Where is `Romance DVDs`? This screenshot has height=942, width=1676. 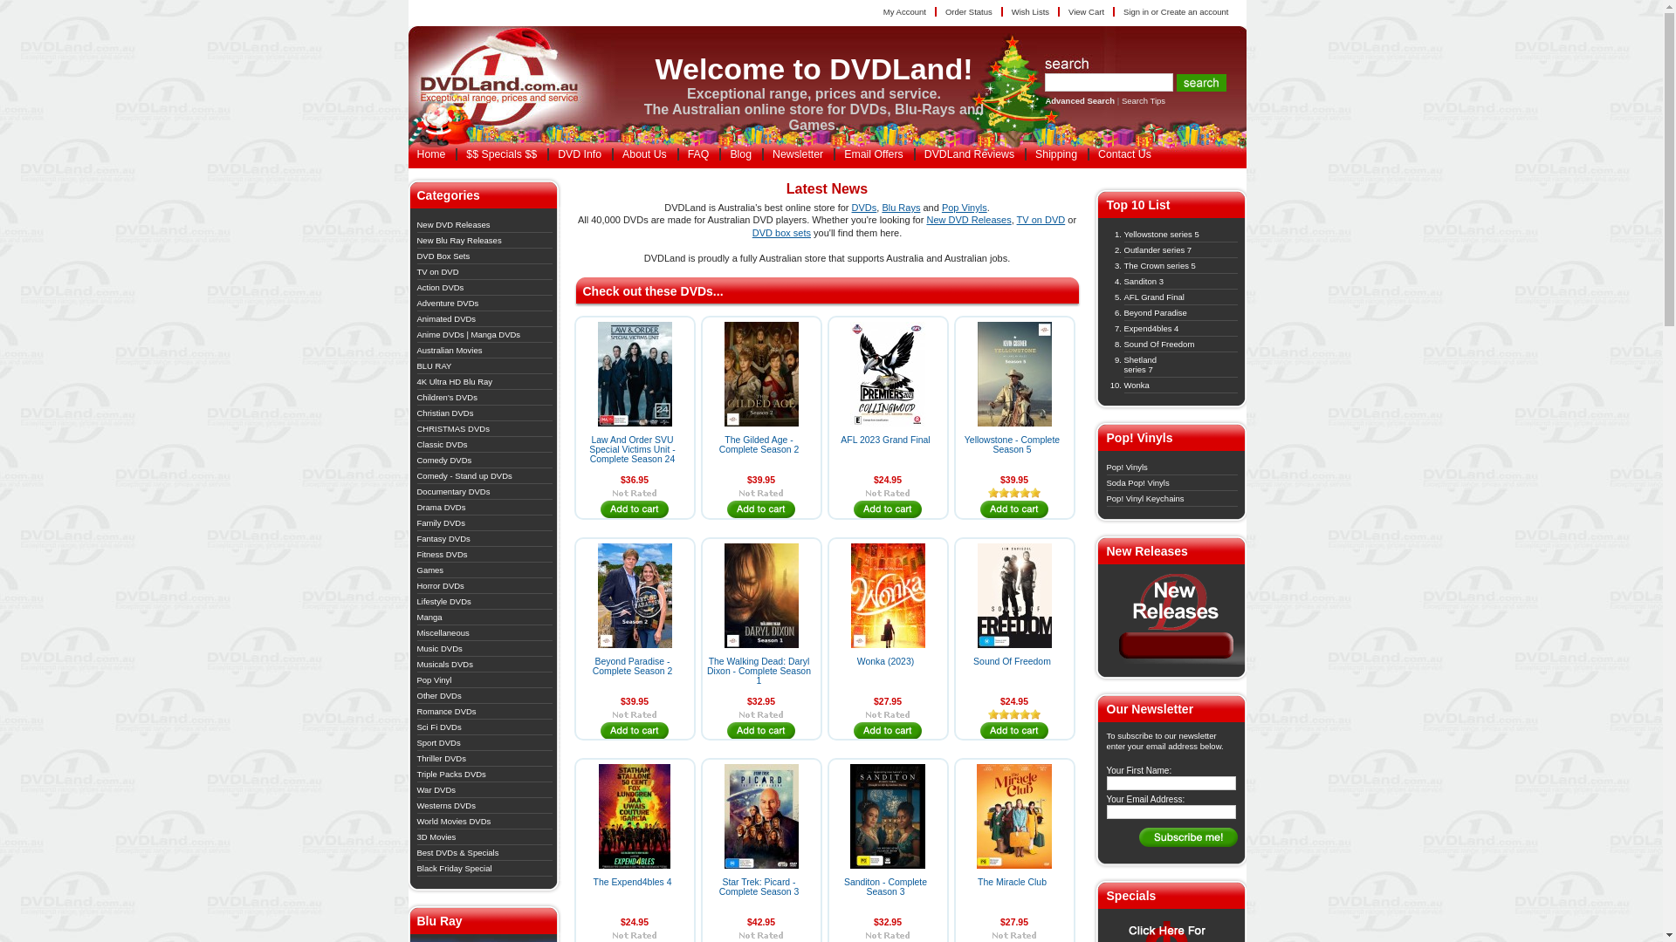
Romance DVDs is located at coordinates (447, 712).